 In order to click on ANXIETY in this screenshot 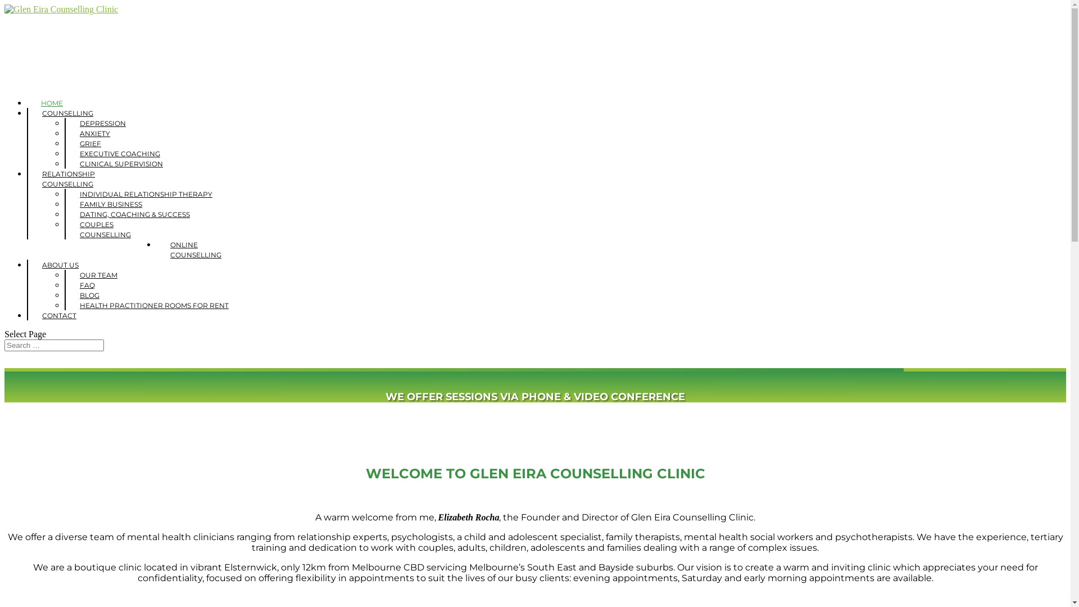, I will do `click(95, 134)`.